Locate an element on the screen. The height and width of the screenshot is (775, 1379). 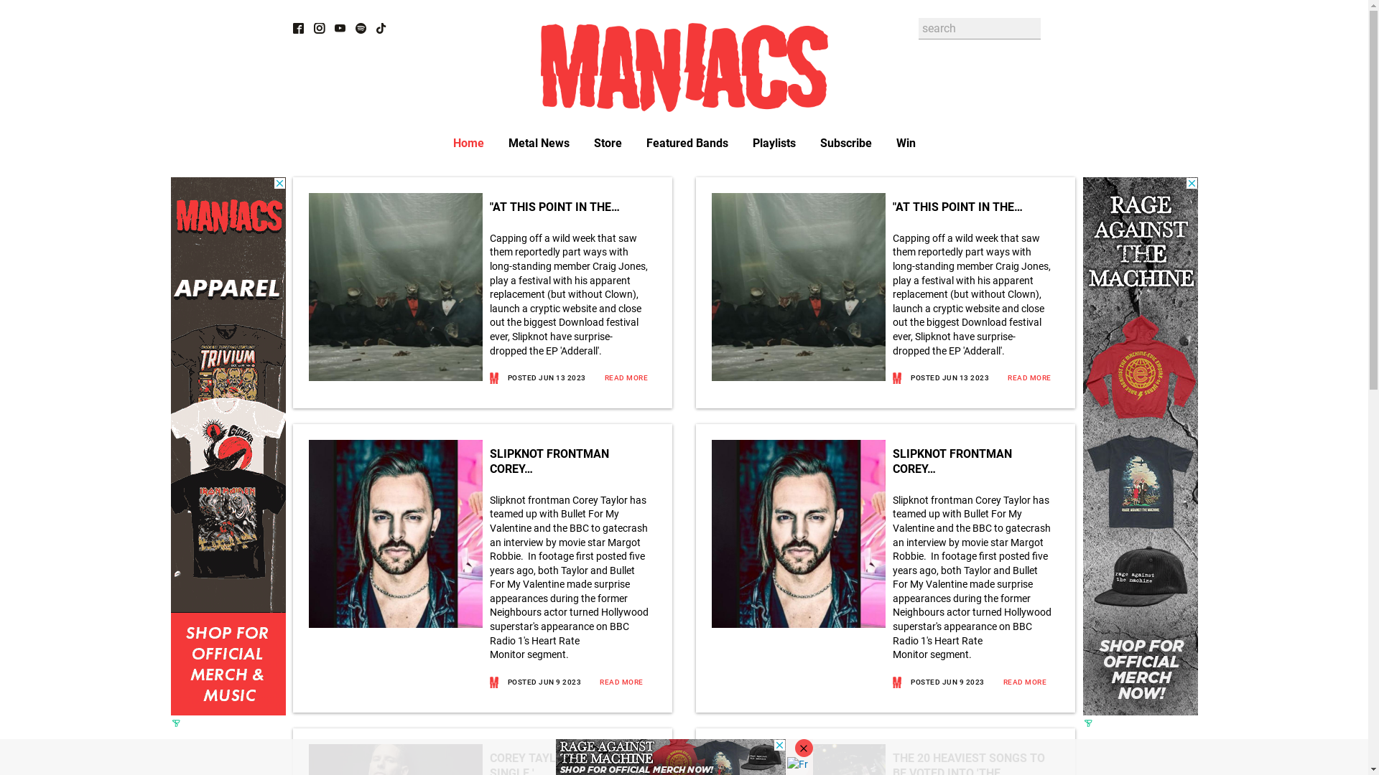
Skip to main content is located at coordinates (684, 1).